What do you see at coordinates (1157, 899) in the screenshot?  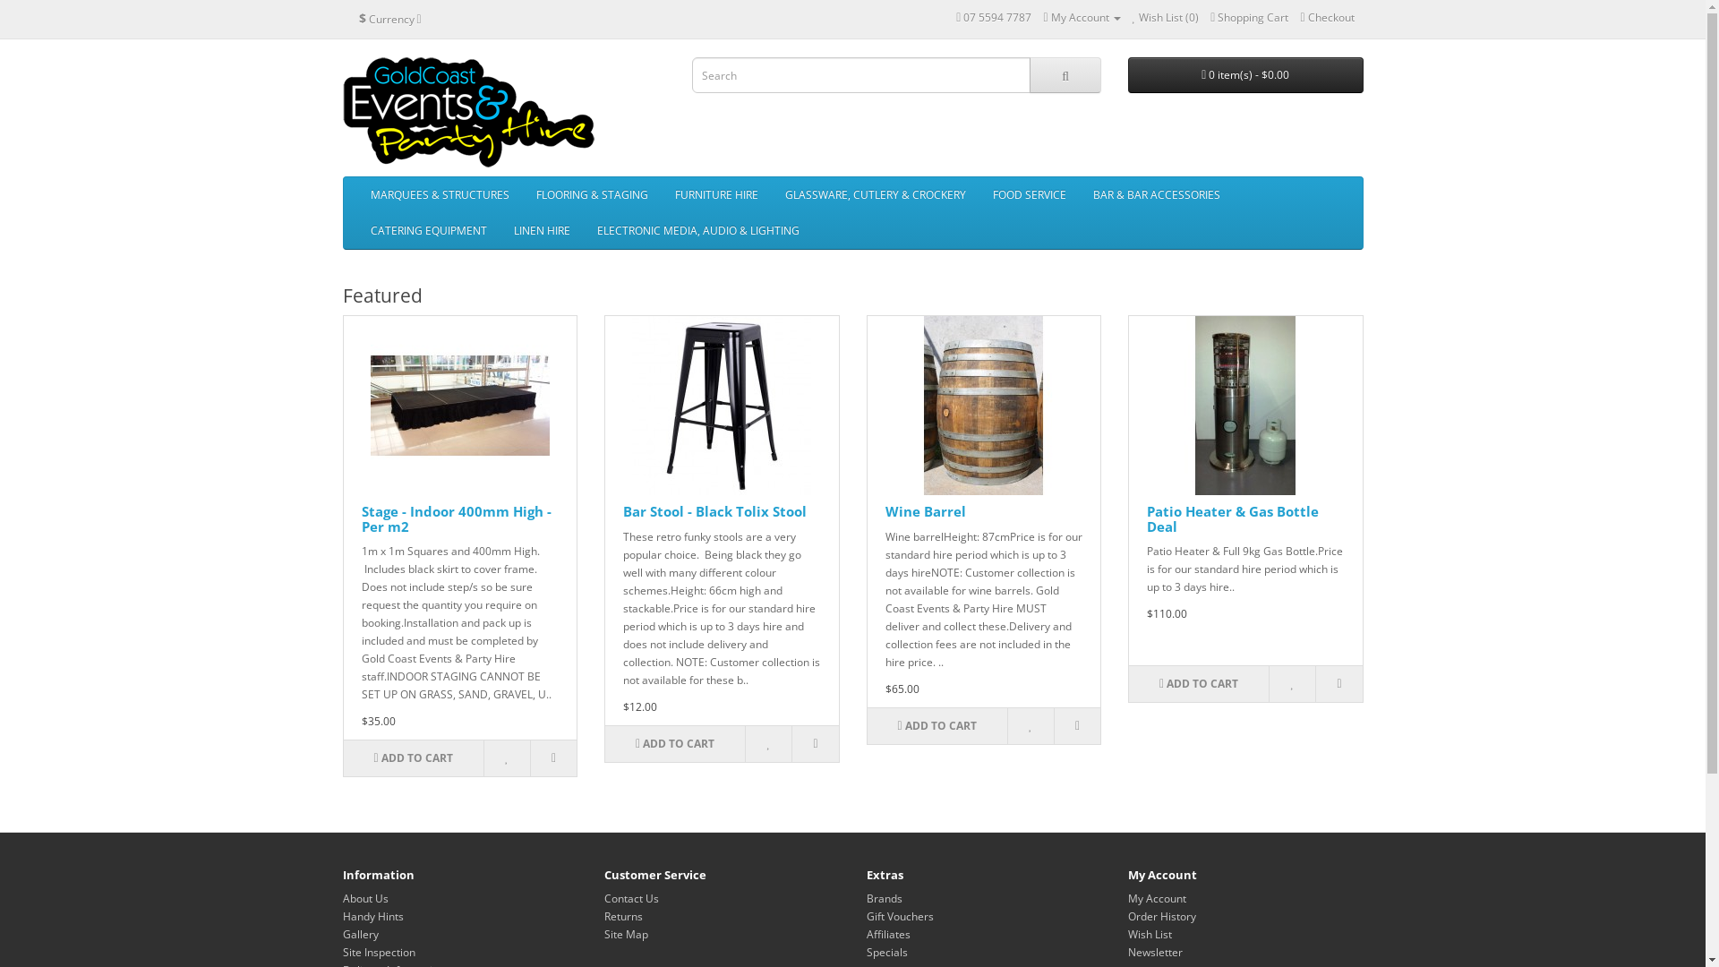 I see `My Account` at bounding box center [1157, 899].